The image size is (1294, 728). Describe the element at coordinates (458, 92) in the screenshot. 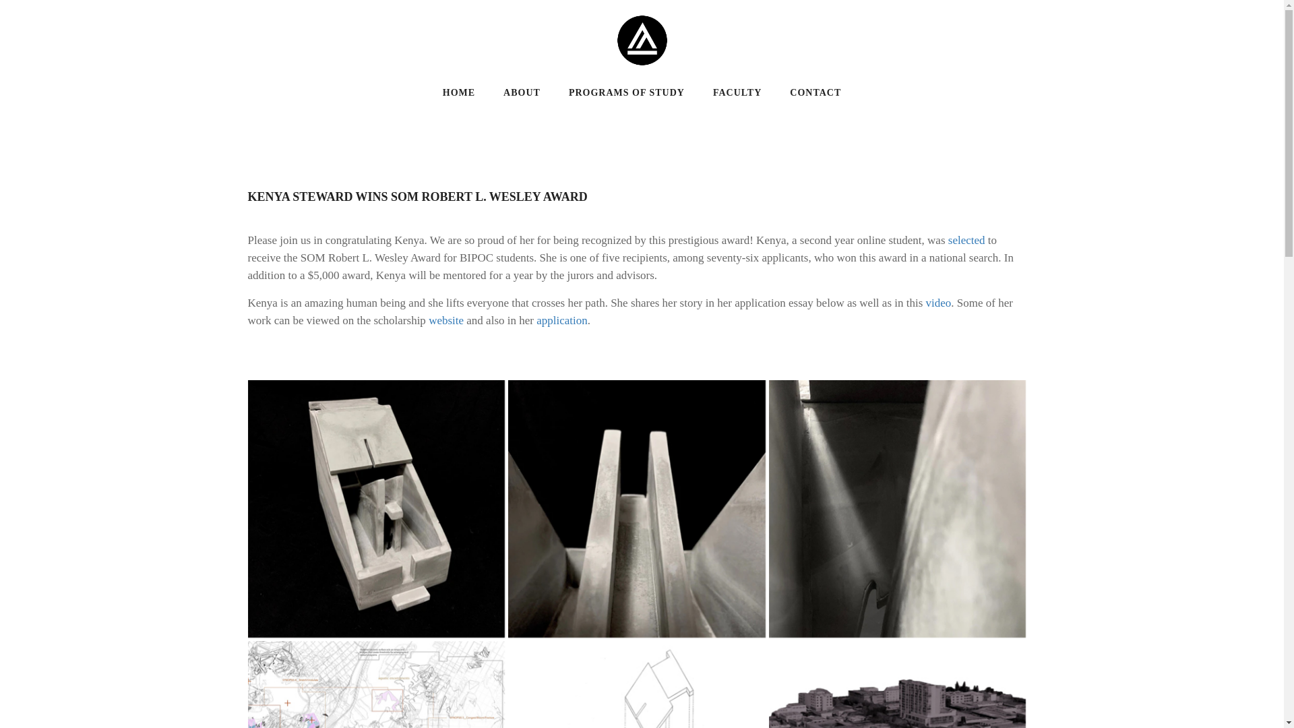

I see `HOME` at that location.